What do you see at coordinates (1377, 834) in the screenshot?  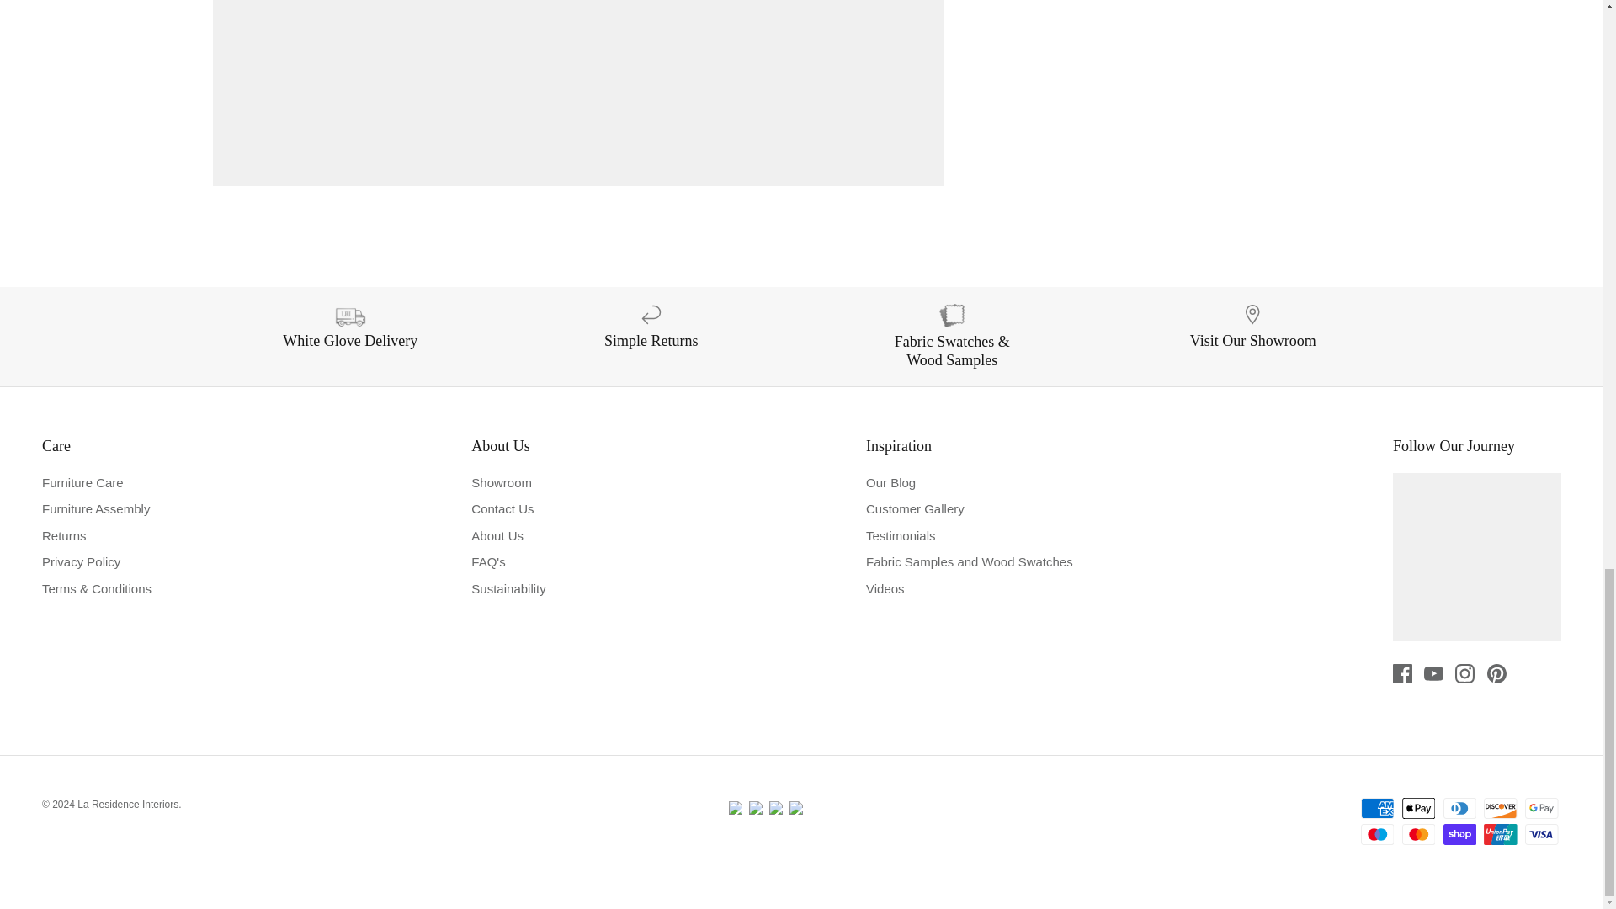 I see `Maestro` at bounding box center [1377, 834].